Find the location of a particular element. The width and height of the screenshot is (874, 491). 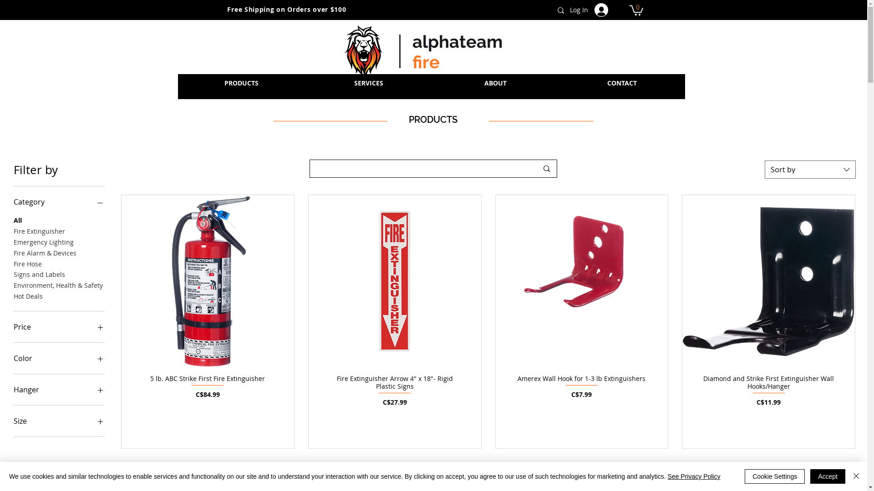

Color is located at coordinates (59, 358).